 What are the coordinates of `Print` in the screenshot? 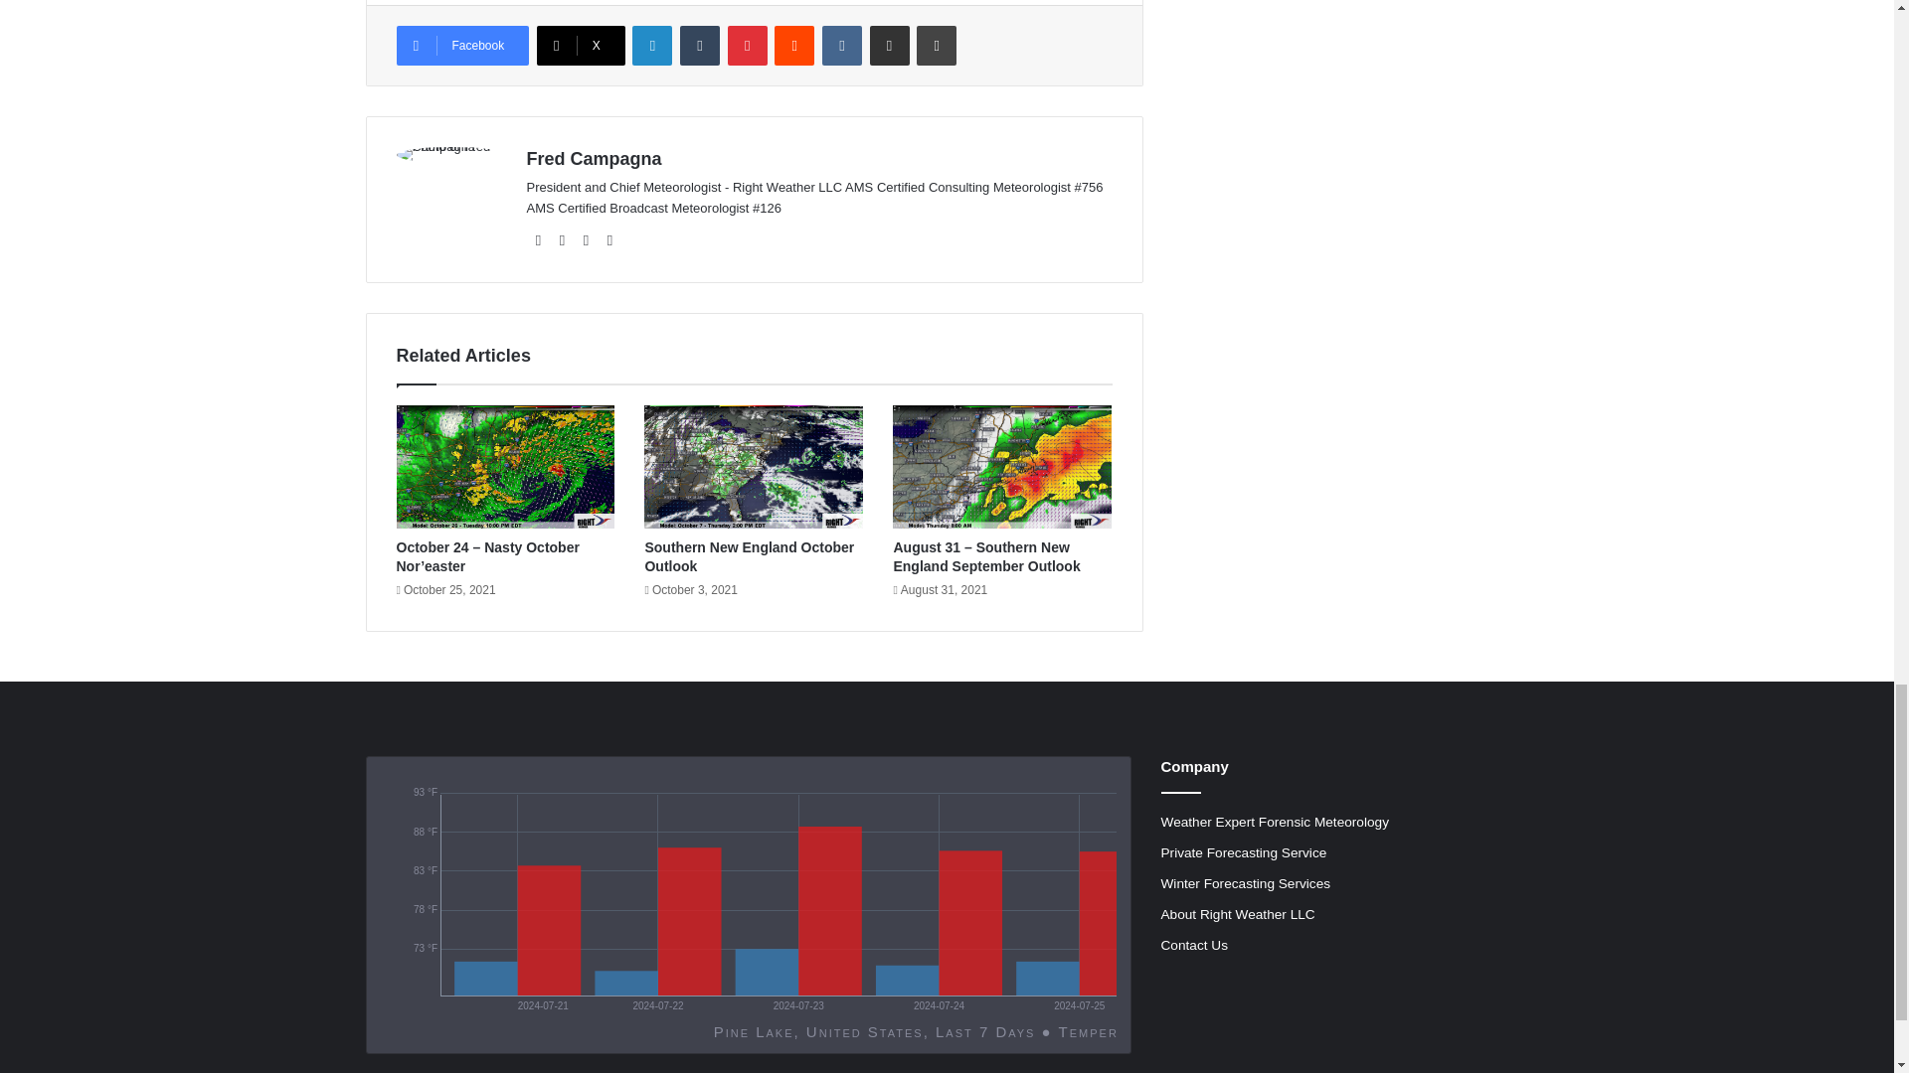 It's located at (936, 45).